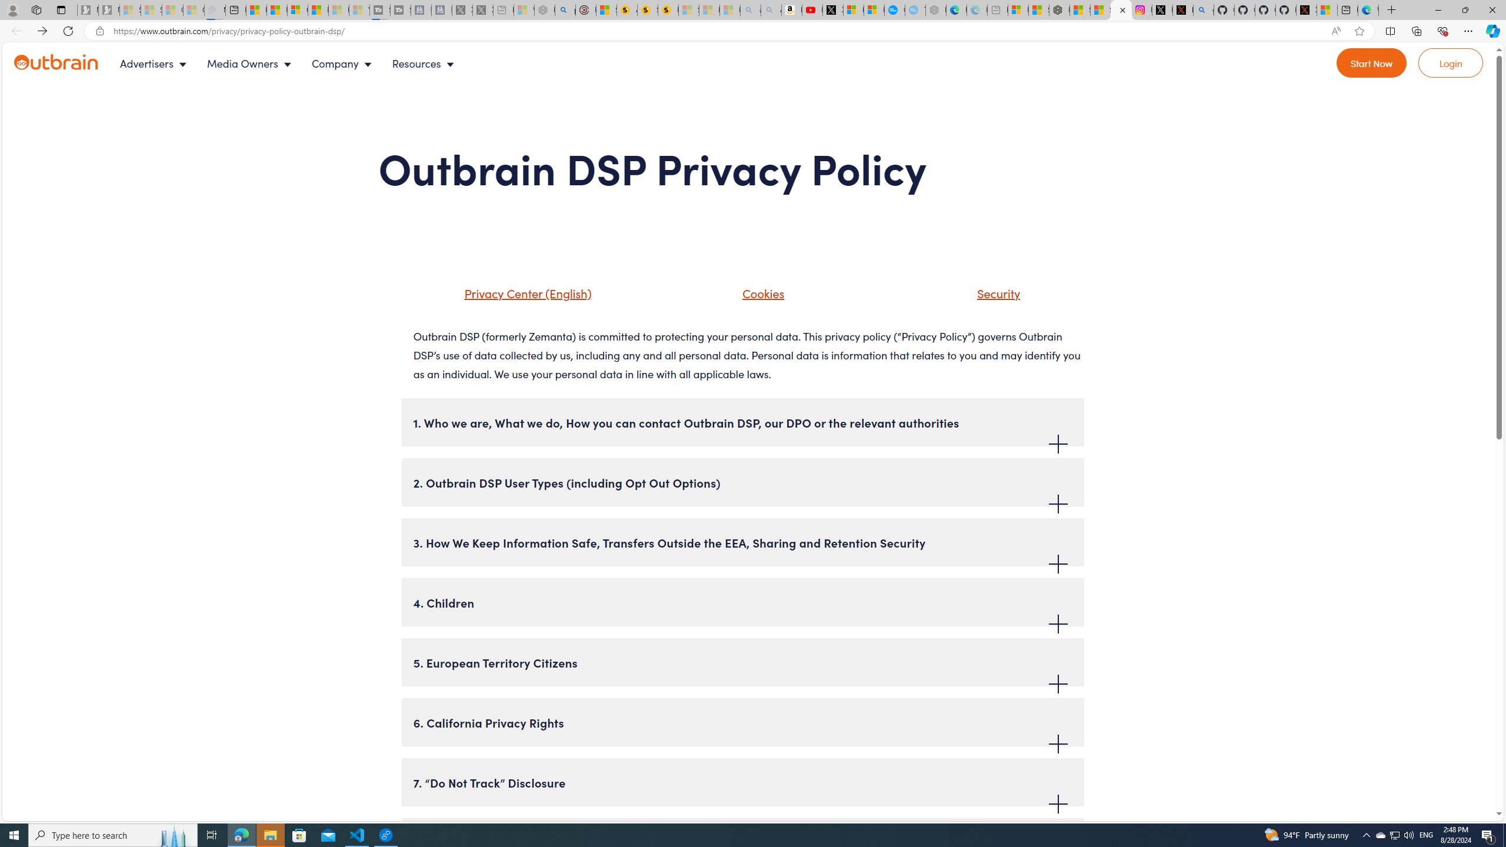 This screenshot has width=1506, height=847. Describe the element at coordinates (742, 602) in the screenshot. I see `4. Children` at that location.